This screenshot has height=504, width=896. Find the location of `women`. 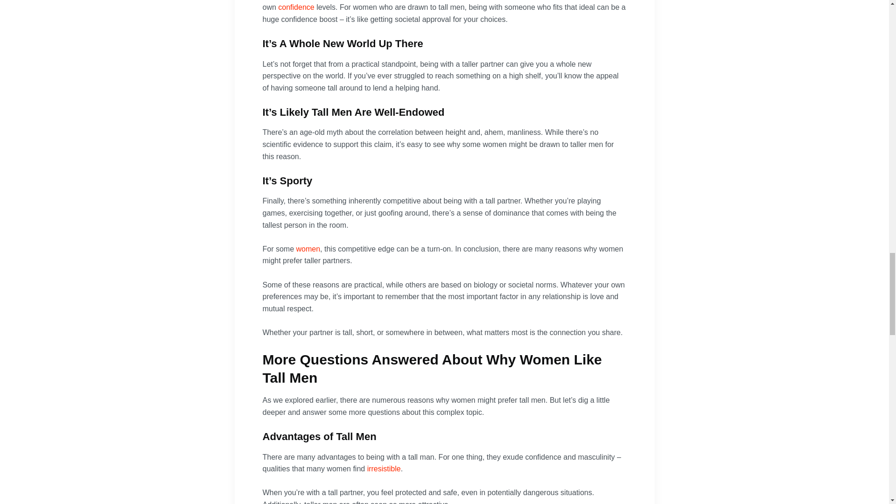

women is located at coordinates (308, 249).